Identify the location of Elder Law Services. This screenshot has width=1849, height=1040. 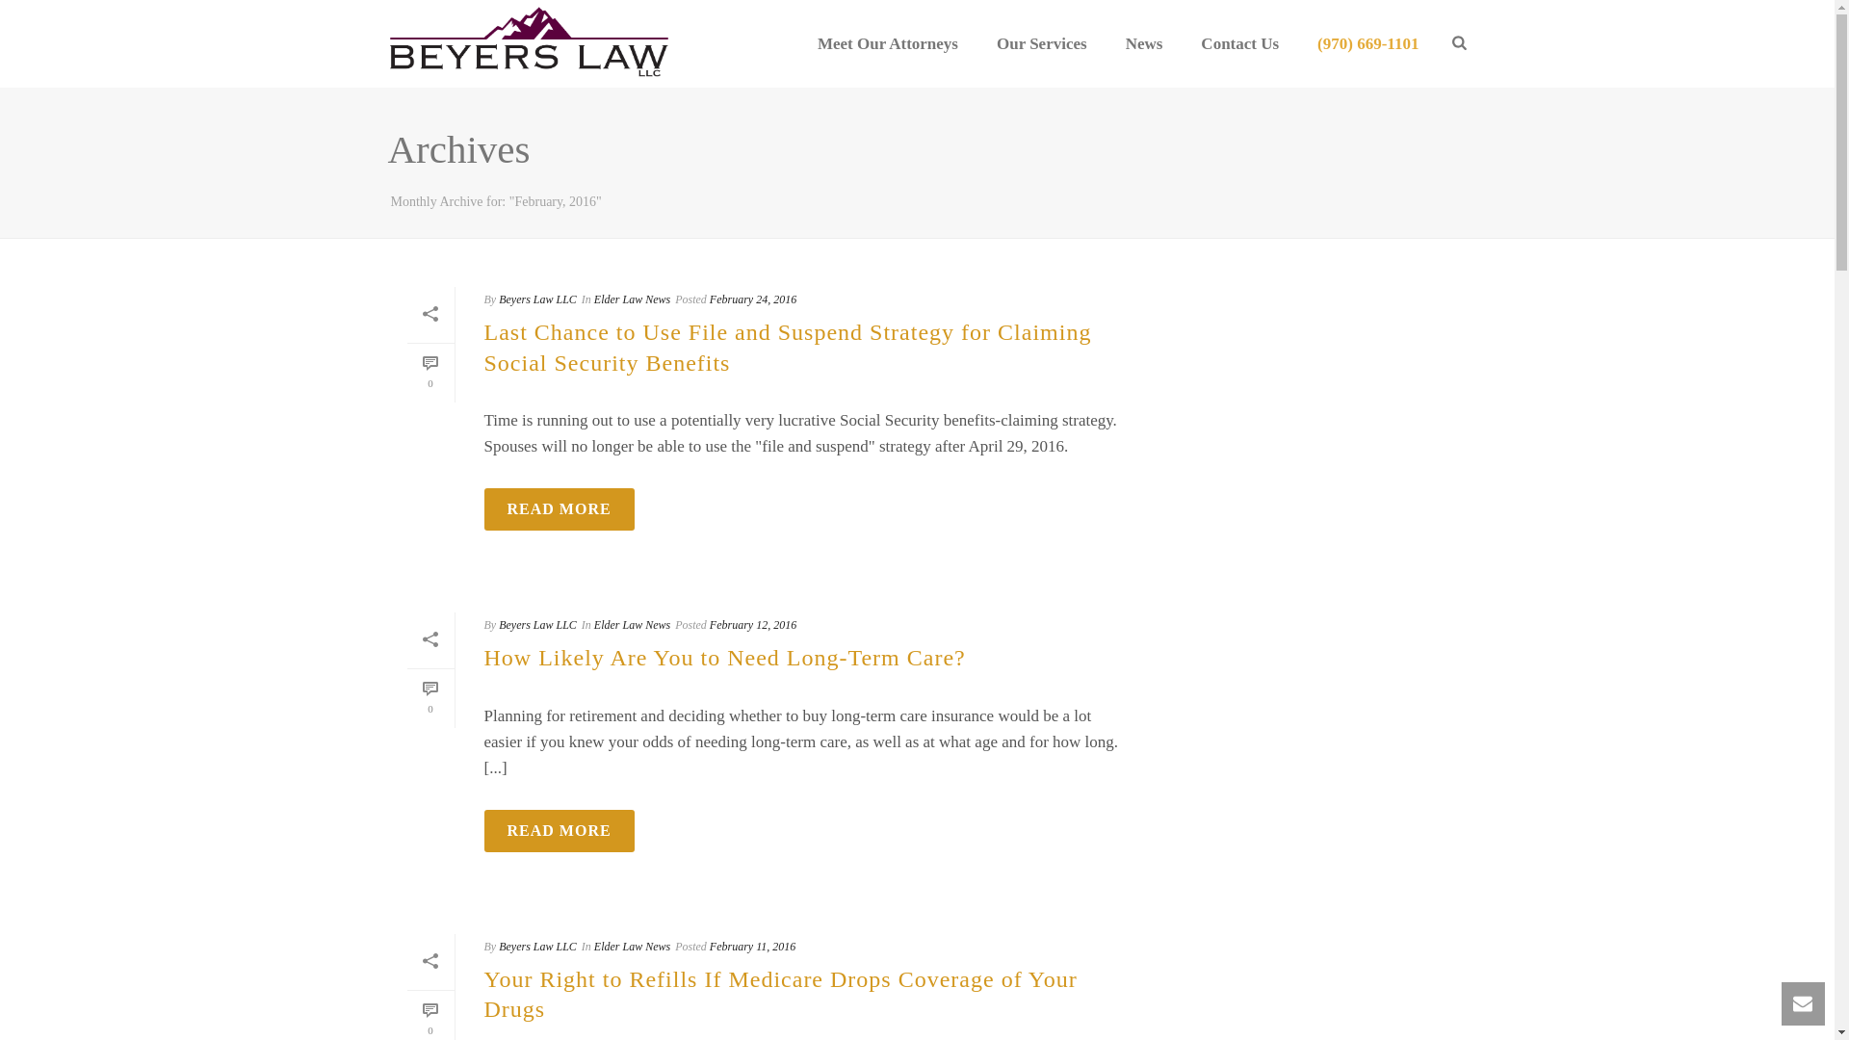
(528, 43).